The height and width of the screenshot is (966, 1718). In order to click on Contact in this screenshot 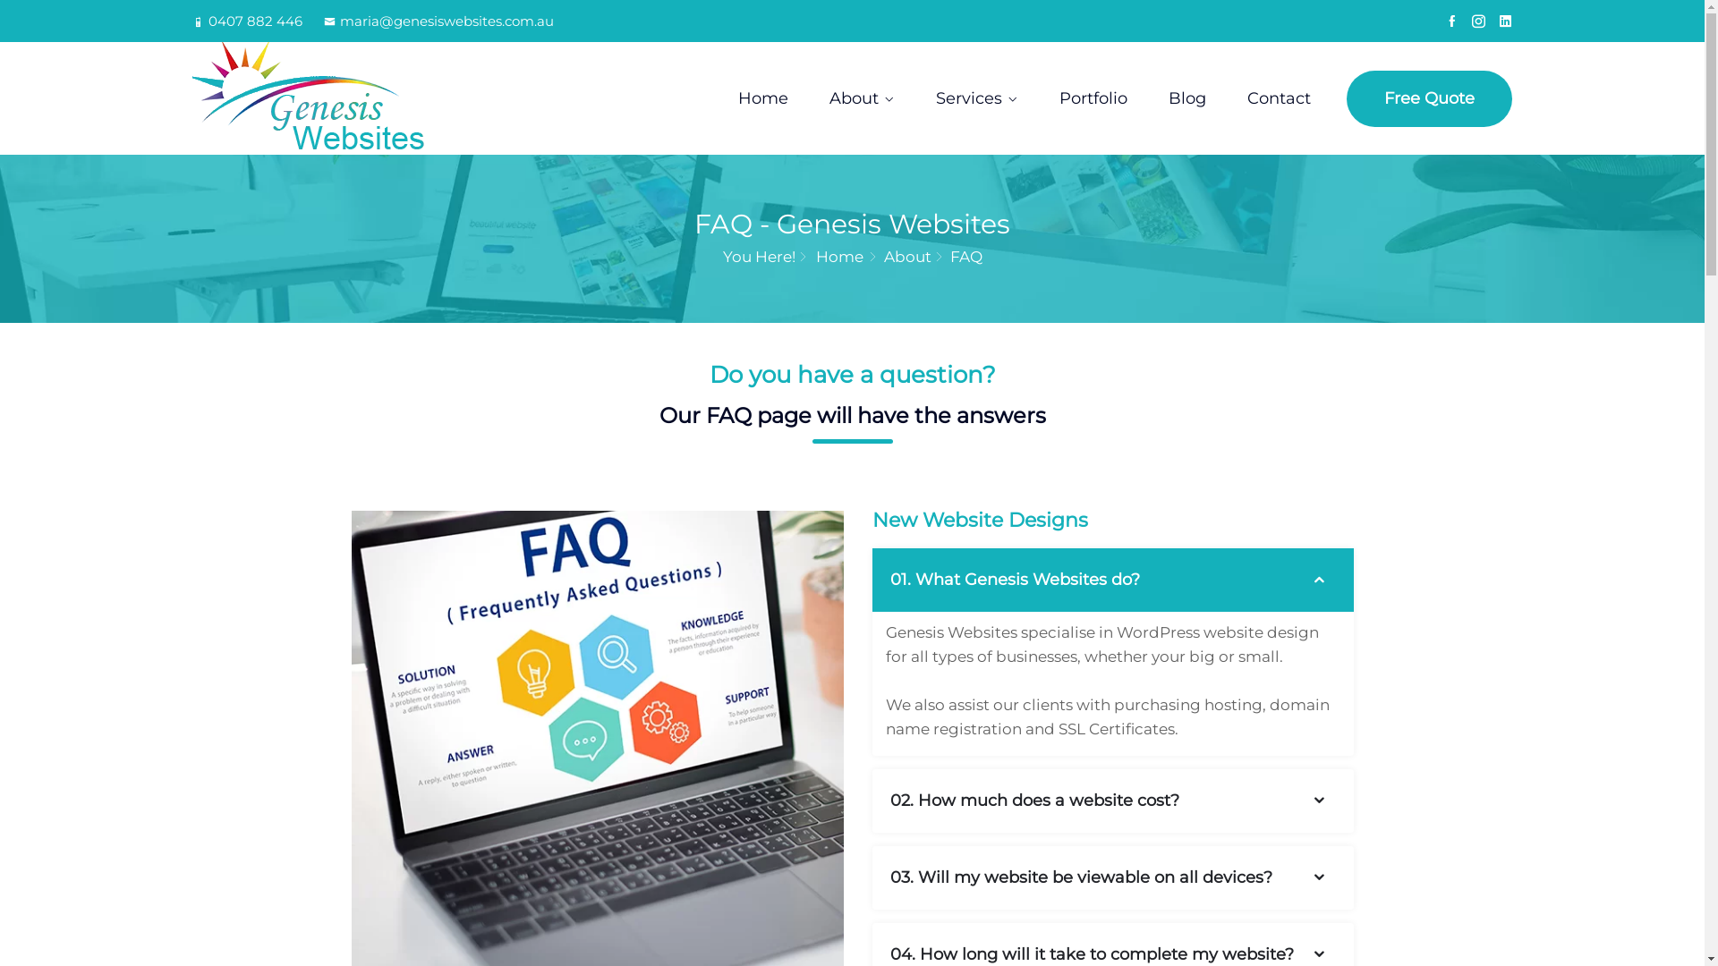, I will do `click(1280, 98)`.